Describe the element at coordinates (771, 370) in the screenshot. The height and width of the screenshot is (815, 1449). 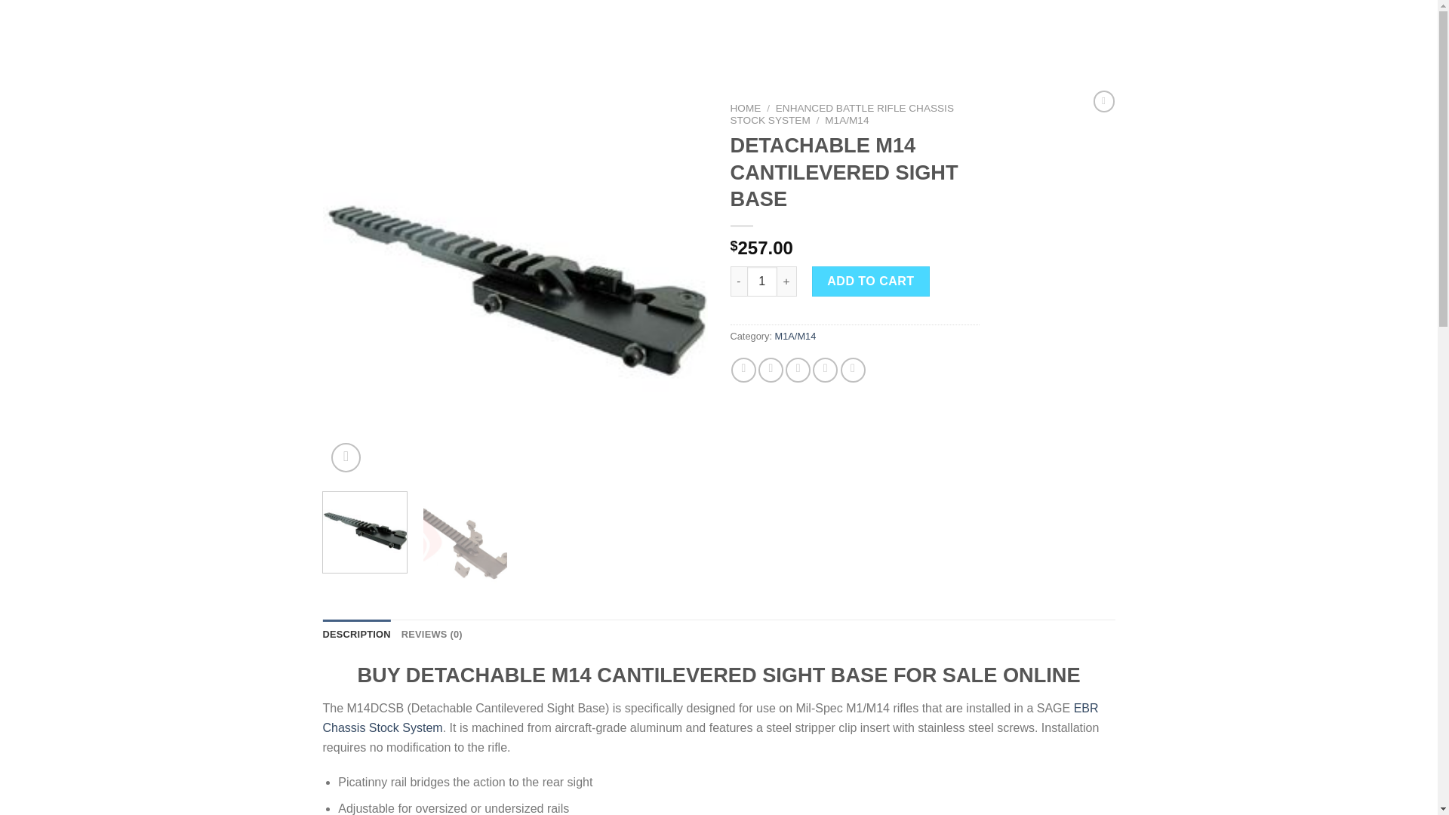
I see `Share on Twitter` at that location.